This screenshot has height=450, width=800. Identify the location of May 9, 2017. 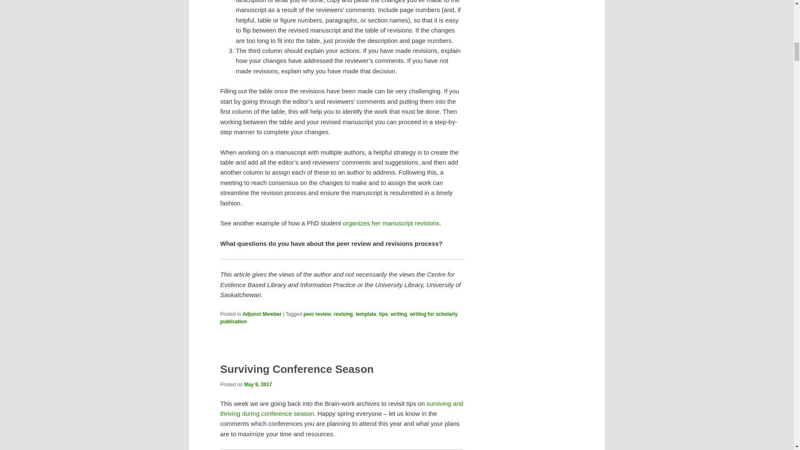
(257, 384).